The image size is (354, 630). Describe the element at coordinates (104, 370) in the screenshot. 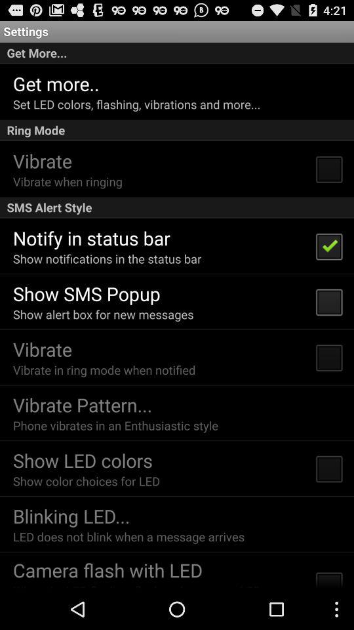

I see `scroll until the vibrate in ring item` at that location.